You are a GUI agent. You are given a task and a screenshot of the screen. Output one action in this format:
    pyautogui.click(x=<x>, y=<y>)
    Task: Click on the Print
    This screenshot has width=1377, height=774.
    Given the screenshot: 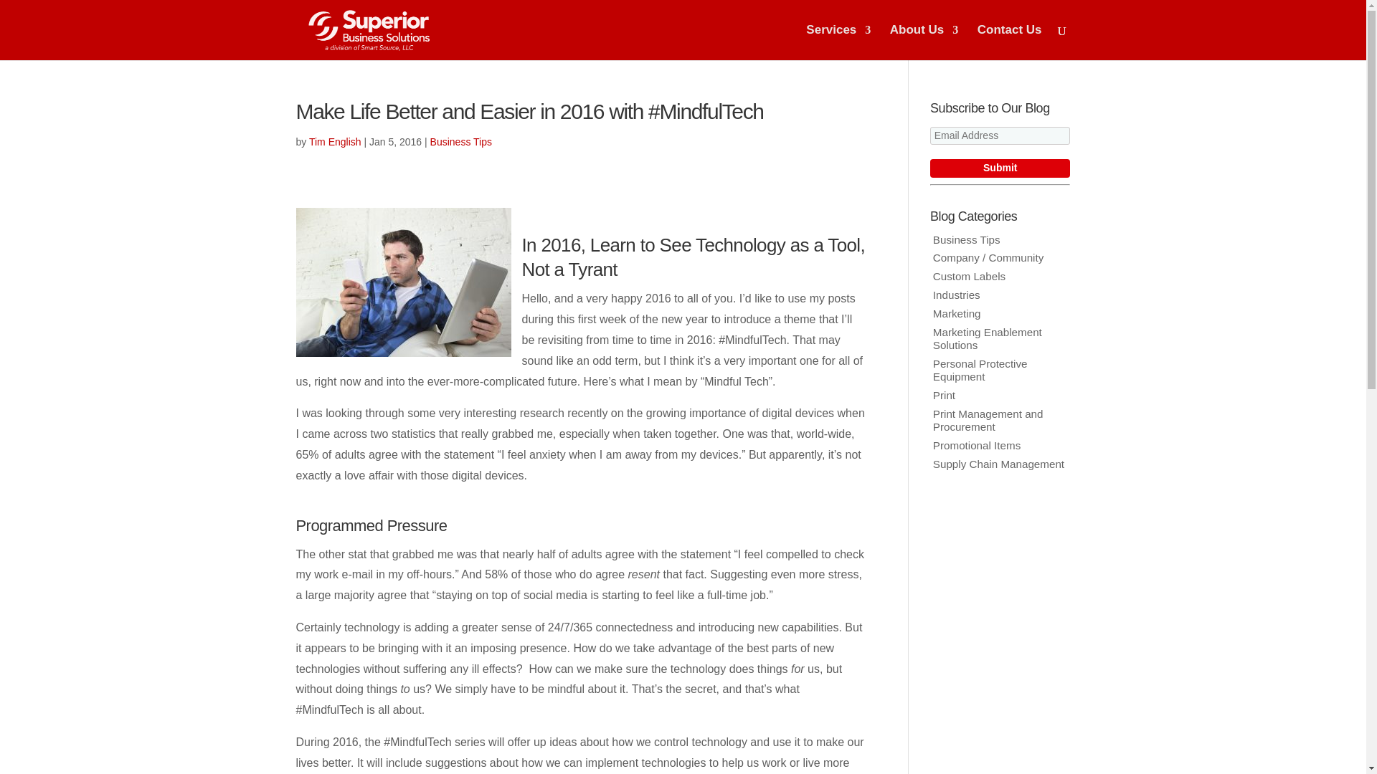 What is the action you would take?
    pyautogui.click(x=944, y=396)
    